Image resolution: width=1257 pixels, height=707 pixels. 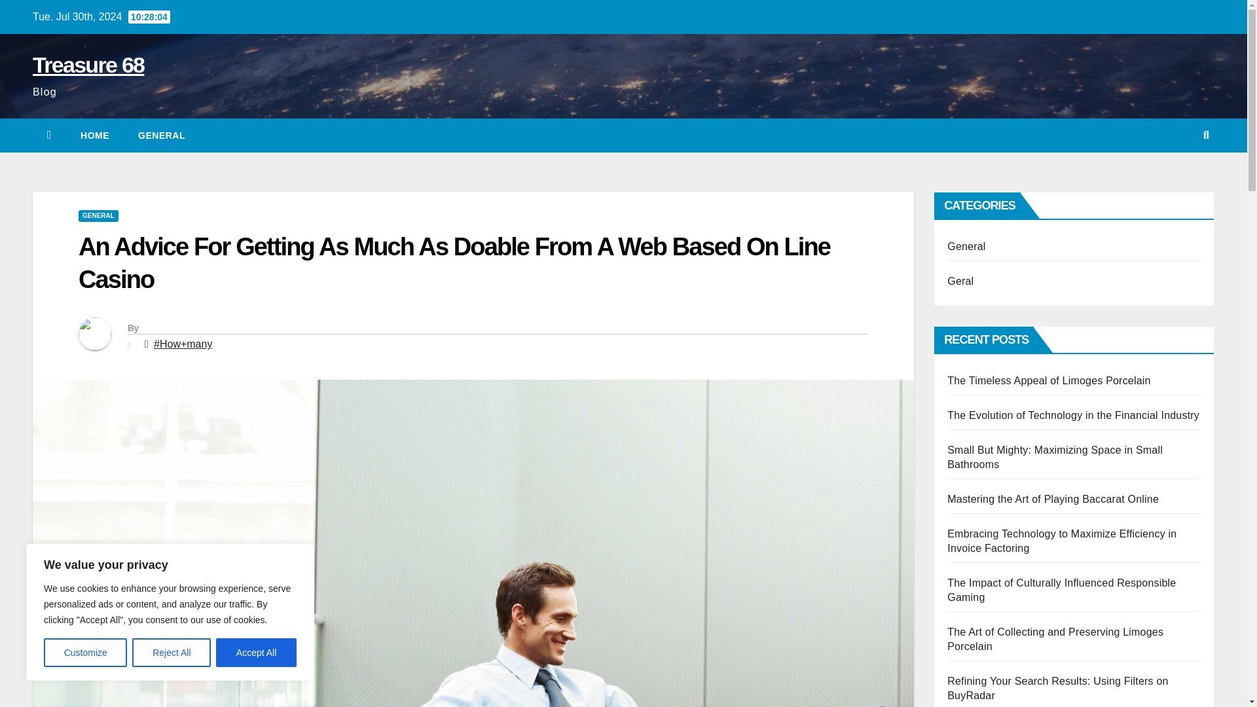 I want to click on GENERAL, so click(x=98, y=216).